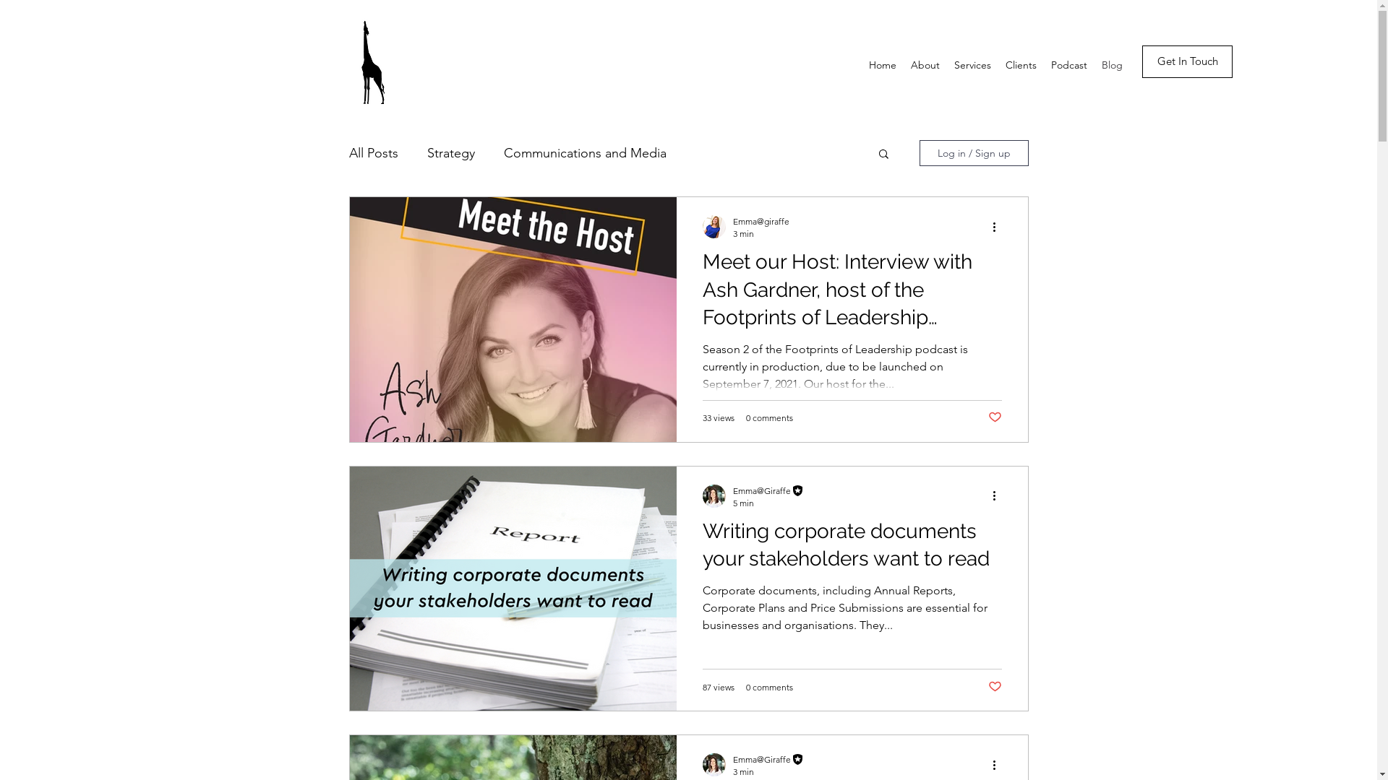 This screenshot has width=1388, height=780. Describe the element at coordinates (373, 153) in the screenshot. I see `All Posts` at that location.